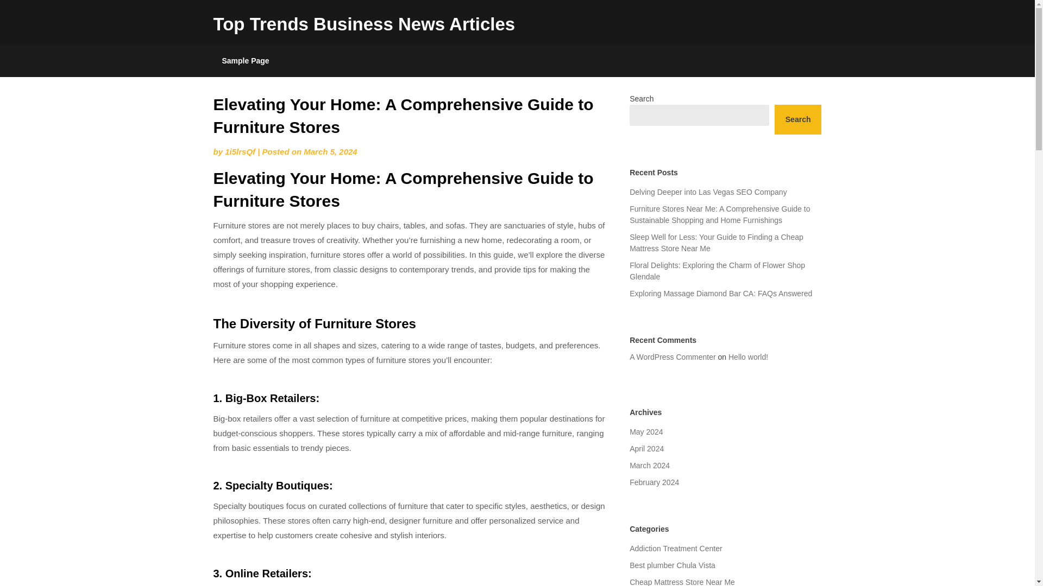 This screenshot has height=586, width=1043. I want to click on February 2024, so click(654, 482).